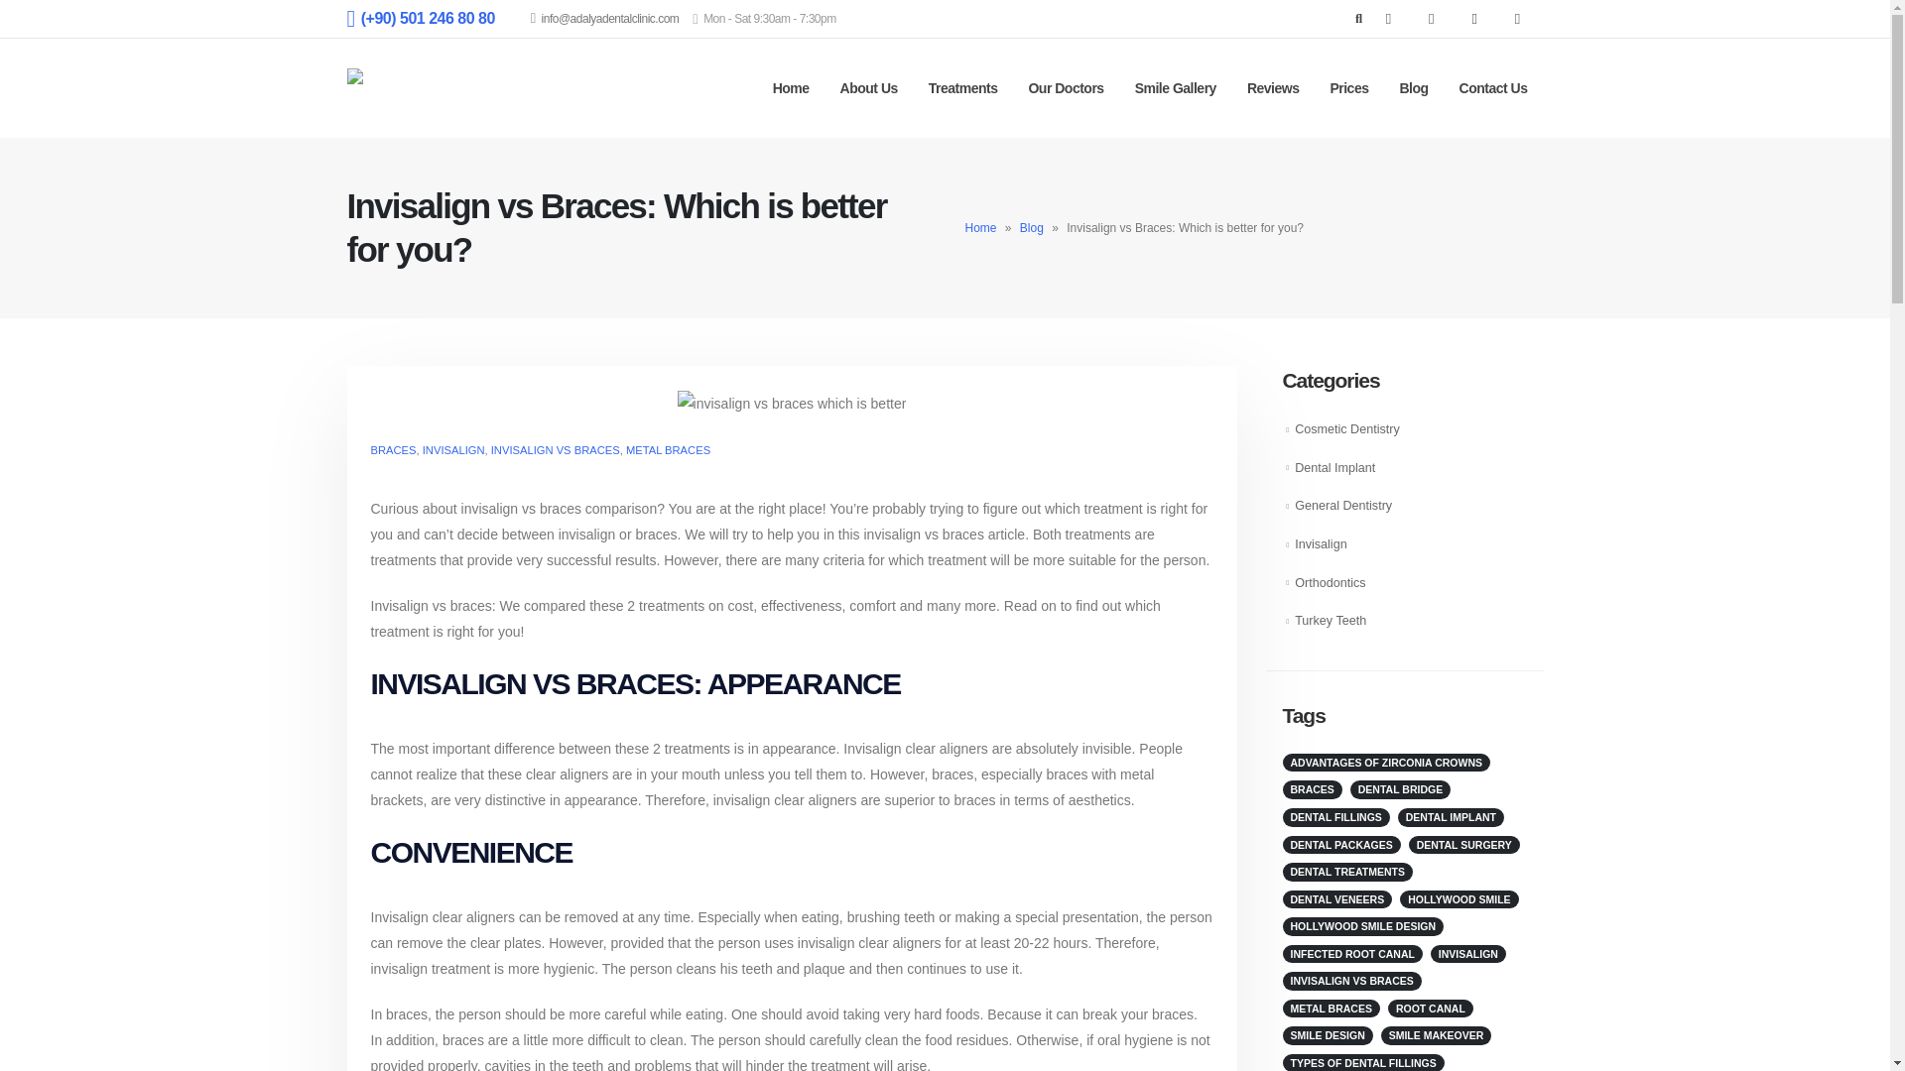 This screenshot has height=1071, width=1905. Describe the element at coordinates (1474, 19) in the screenshot. I see `Instagram` at that location.